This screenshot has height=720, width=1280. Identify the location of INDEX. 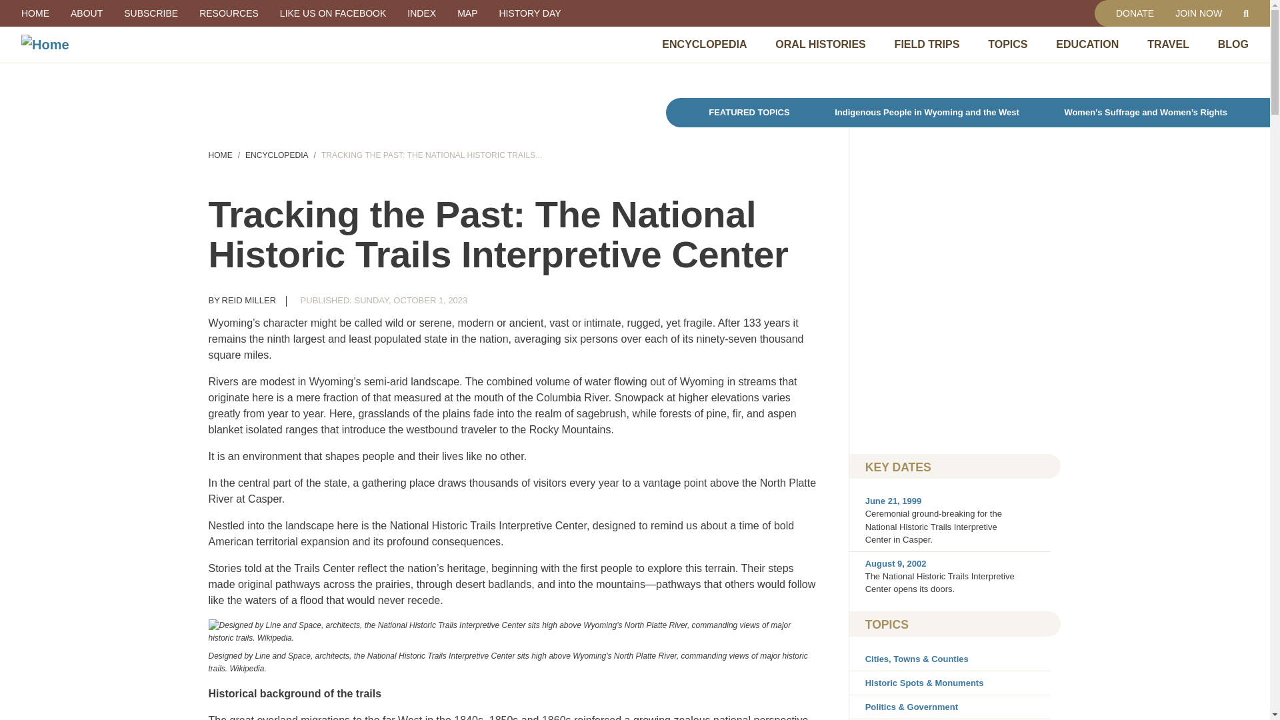
(421, 13).